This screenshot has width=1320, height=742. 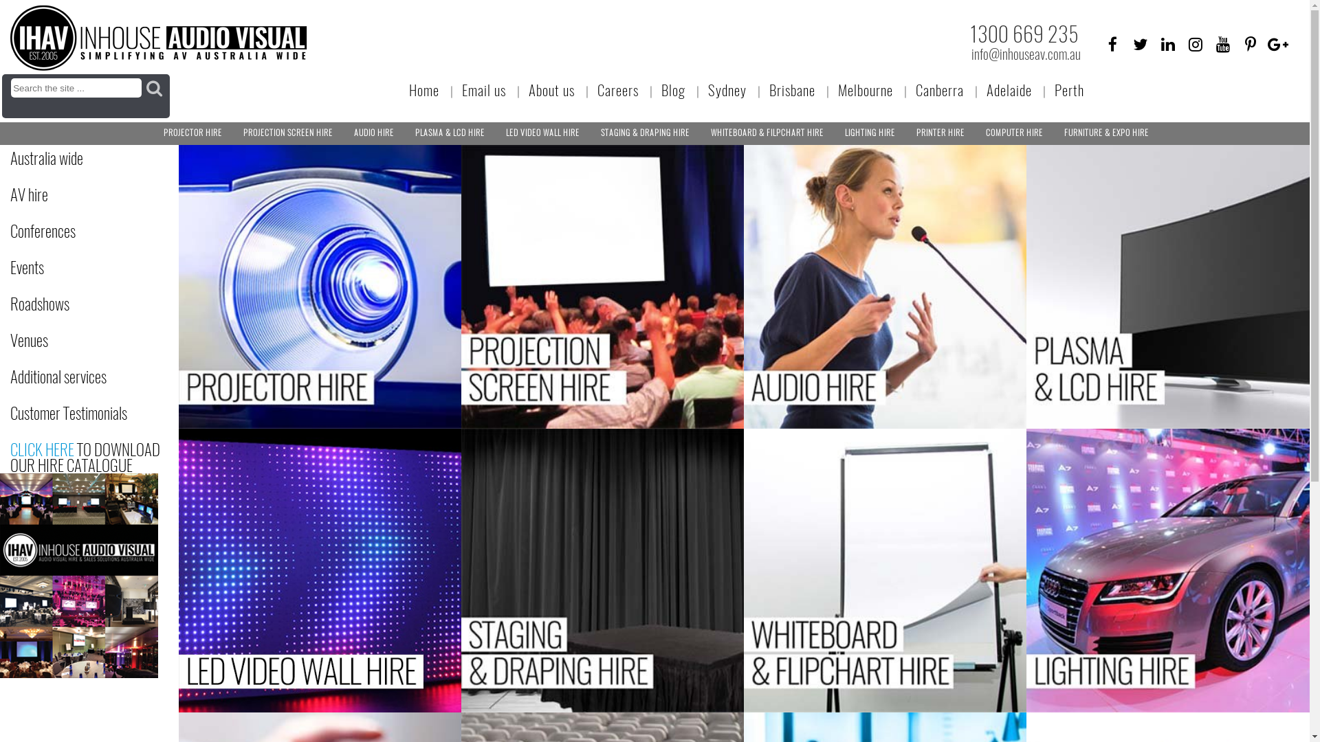 What do you see at coordinates (674, 91) in the screenshot?
I see `Blog` at bounding box center [674, 91].